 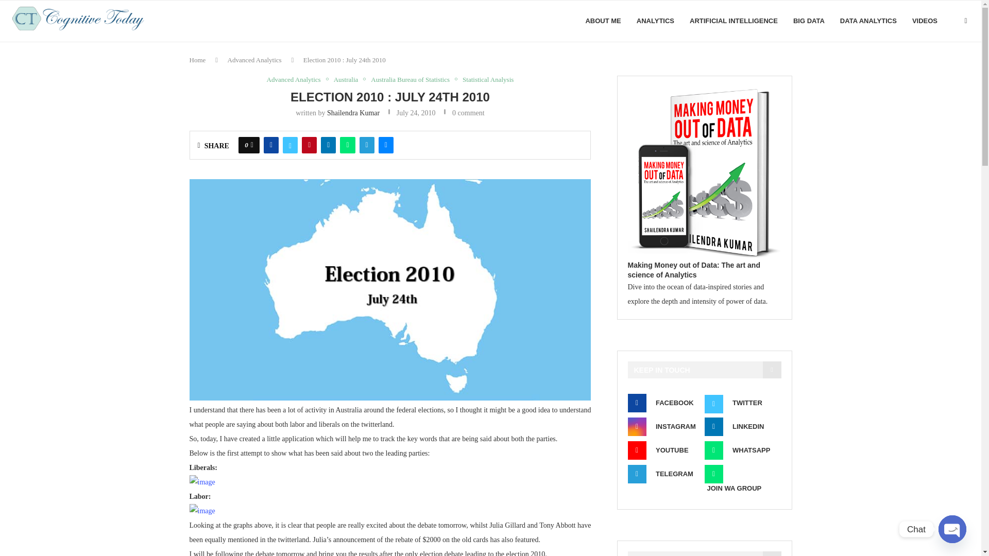 What do you see at coordinates (734, 21) in the screenshot?
I see `ARTIFICIAL INTELLIGENCE` at bounding box center [734, 21].